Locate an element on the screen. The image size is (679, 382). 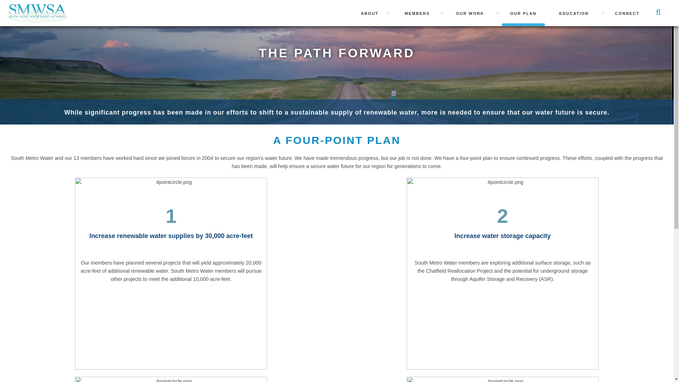
OUR WORK is located at coordinates (471, 13).